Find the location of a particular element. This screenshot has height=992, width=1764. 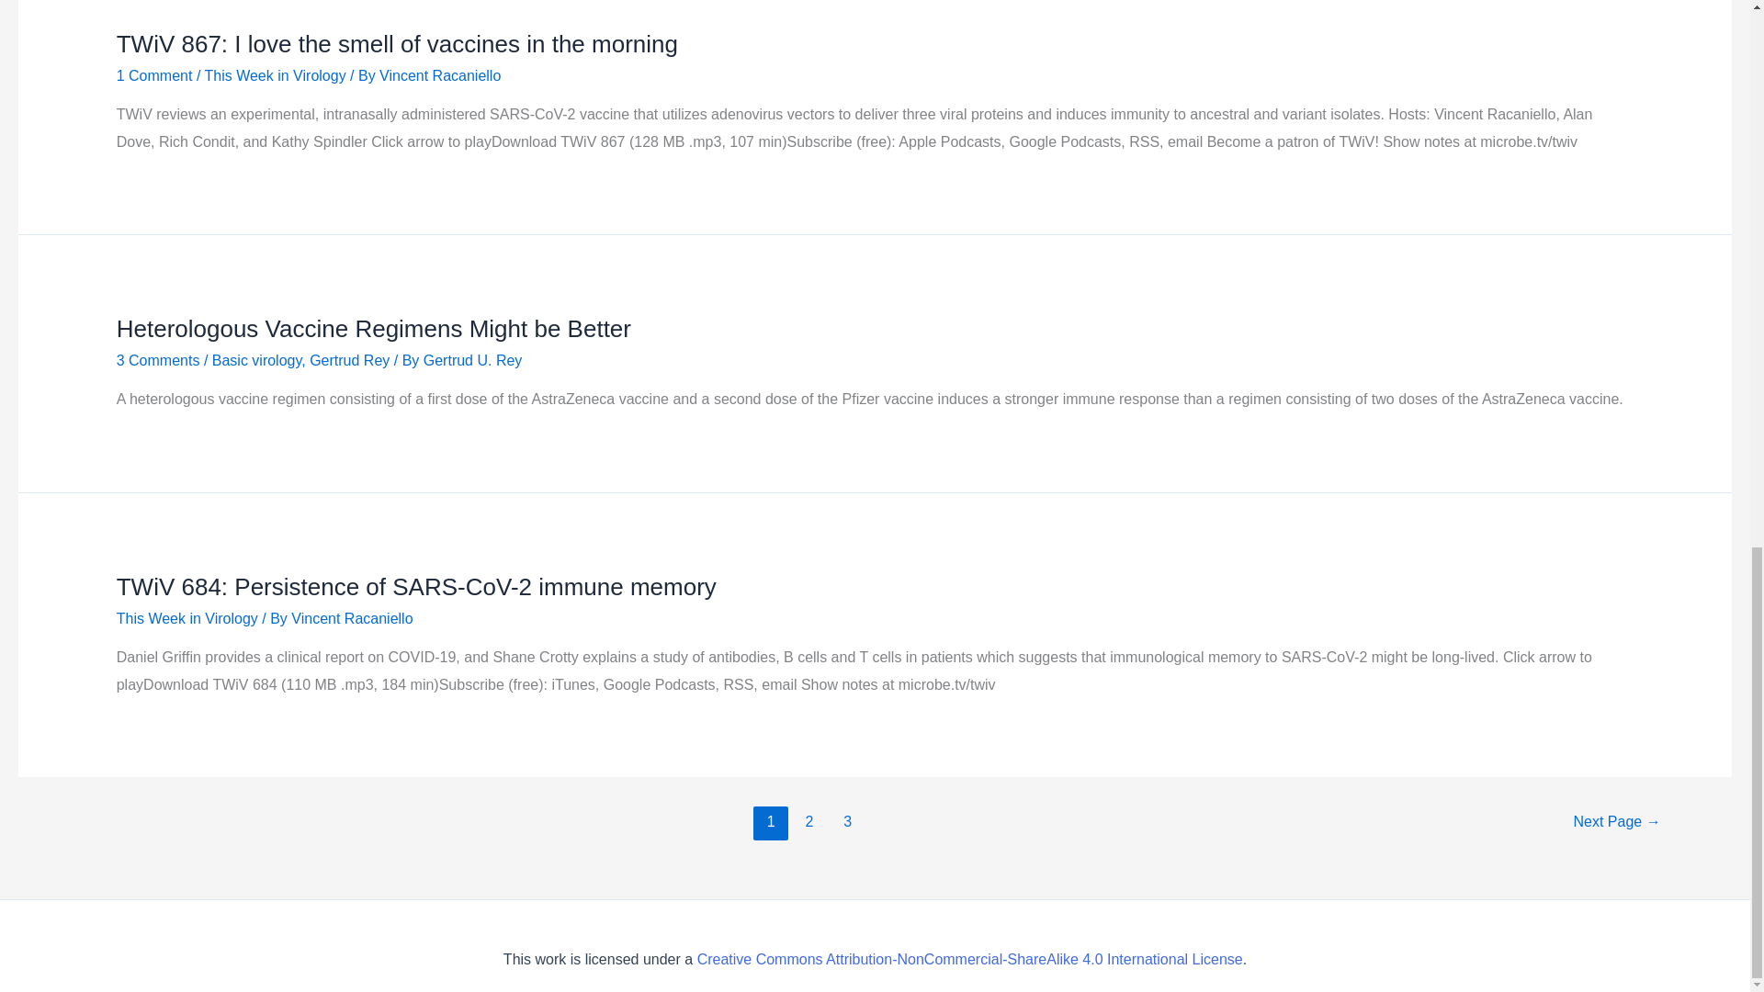

View all posts by Gertrud U. Rey is located at coordinates (472, 360).